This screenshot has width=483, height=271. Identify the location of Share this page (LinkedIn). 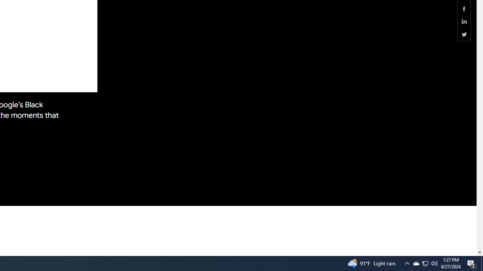
(434, 263).